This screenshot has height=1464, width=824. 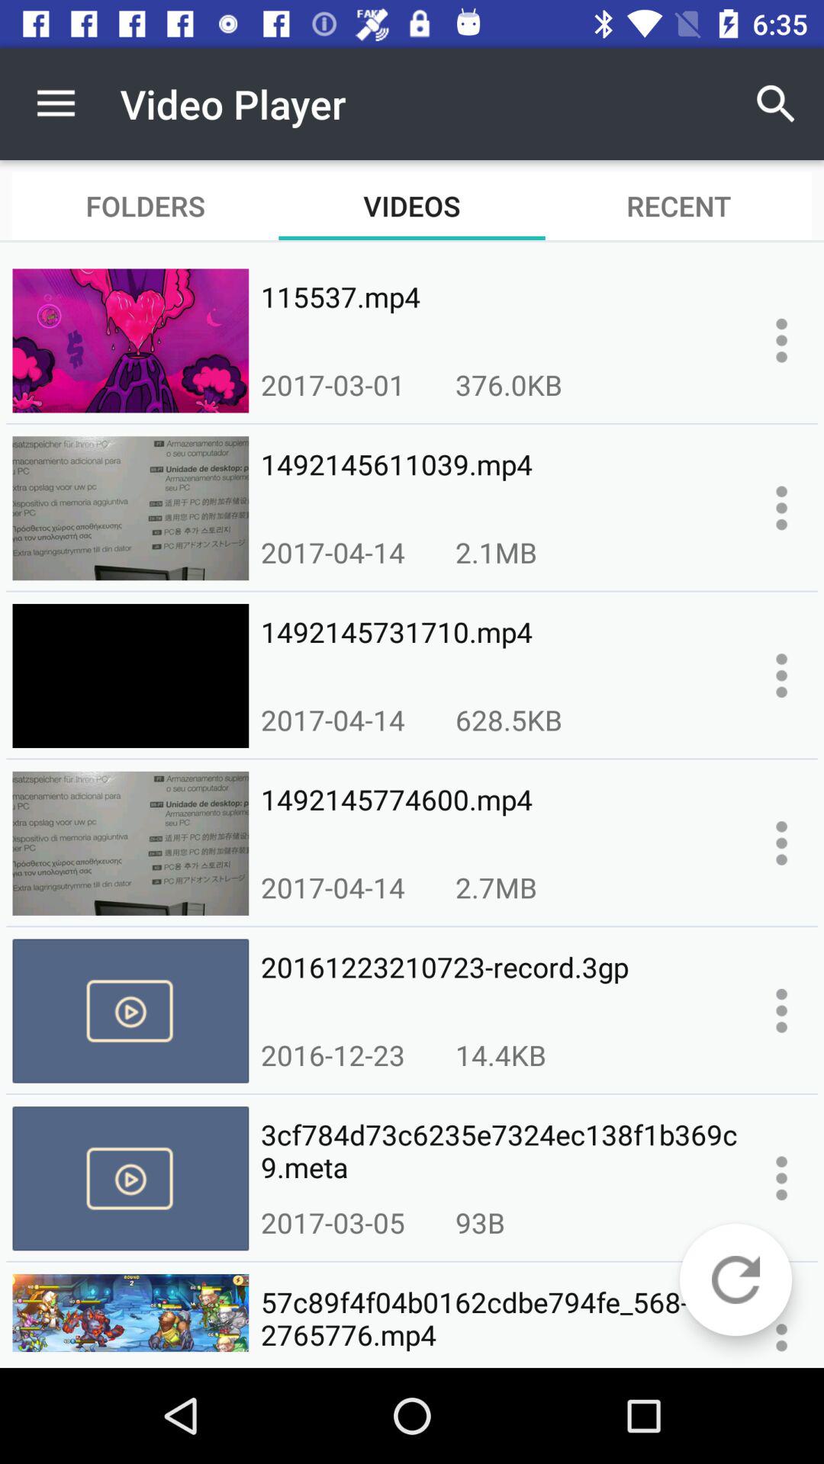 What do you see at coordinates (508, 720) in the screenshot?
I see `click icon next to 2017-04-14 item` at bounding box center [508, 720].